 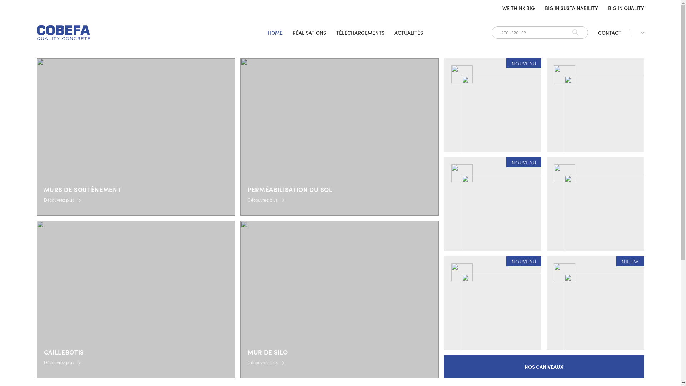 I want to click on NOUVEAU, so click(x=493, y=204).